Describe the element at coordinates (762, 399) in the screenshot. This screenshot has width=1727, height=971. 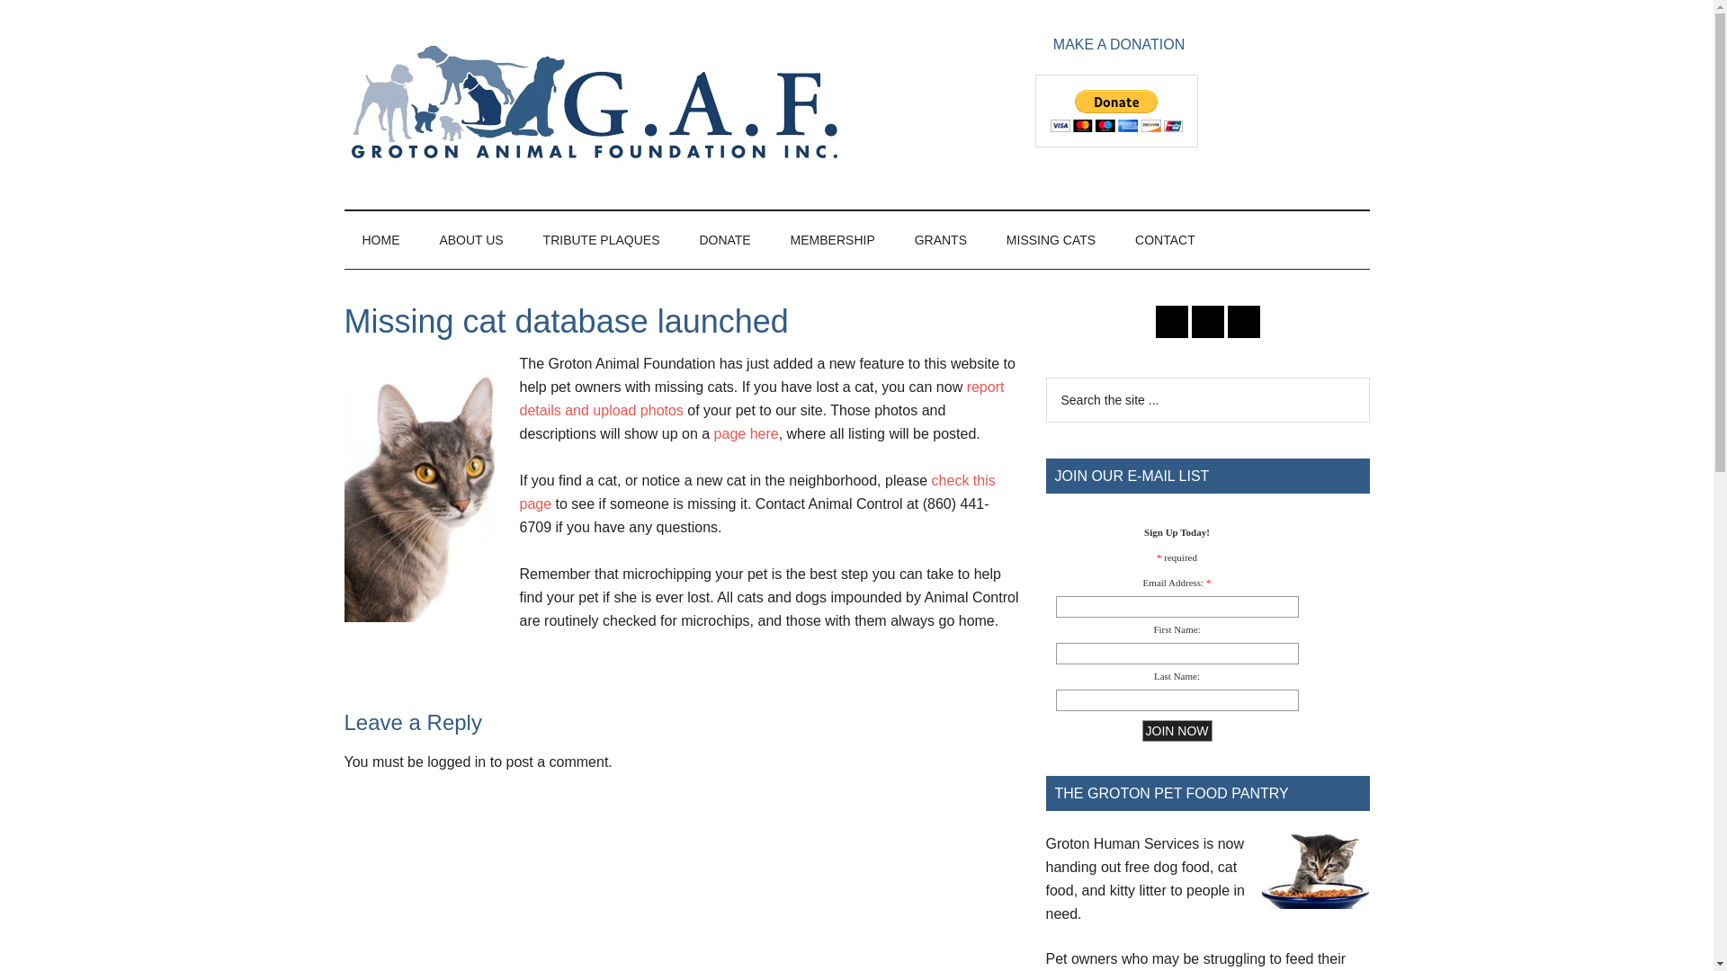
I see `Enter a description of your missing cat` at that location.